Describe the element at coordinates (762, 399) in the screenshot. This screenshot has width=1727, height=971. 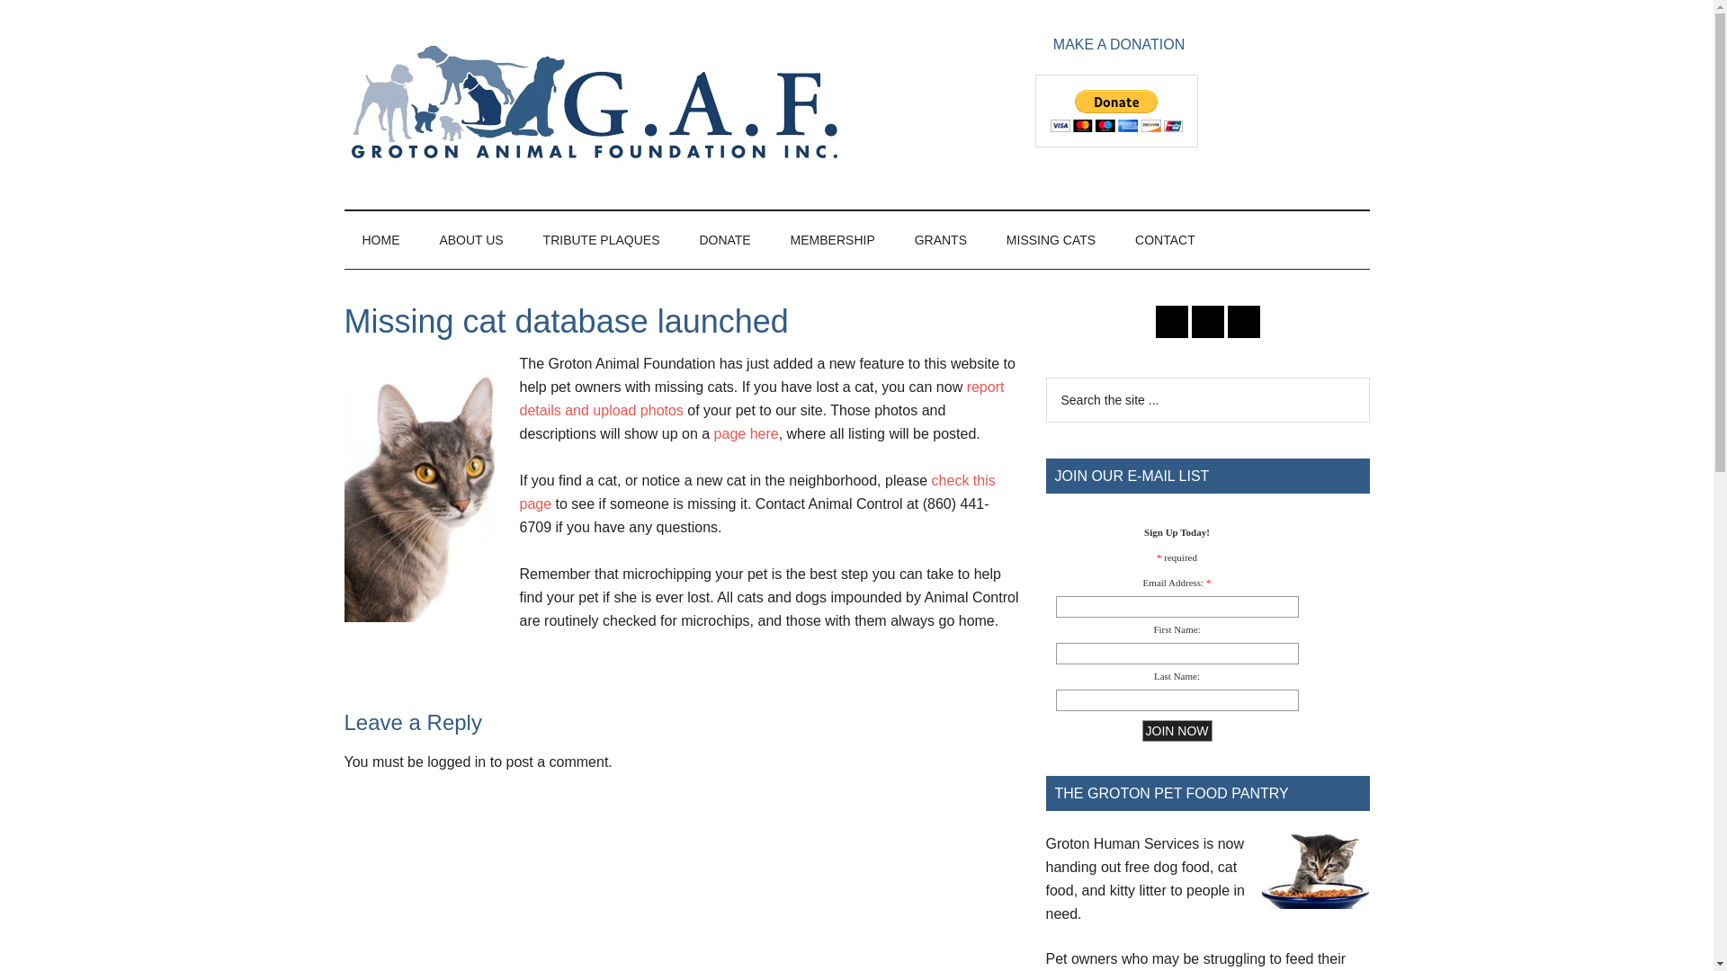
I see `Enter a description of your missing cat` at that location.